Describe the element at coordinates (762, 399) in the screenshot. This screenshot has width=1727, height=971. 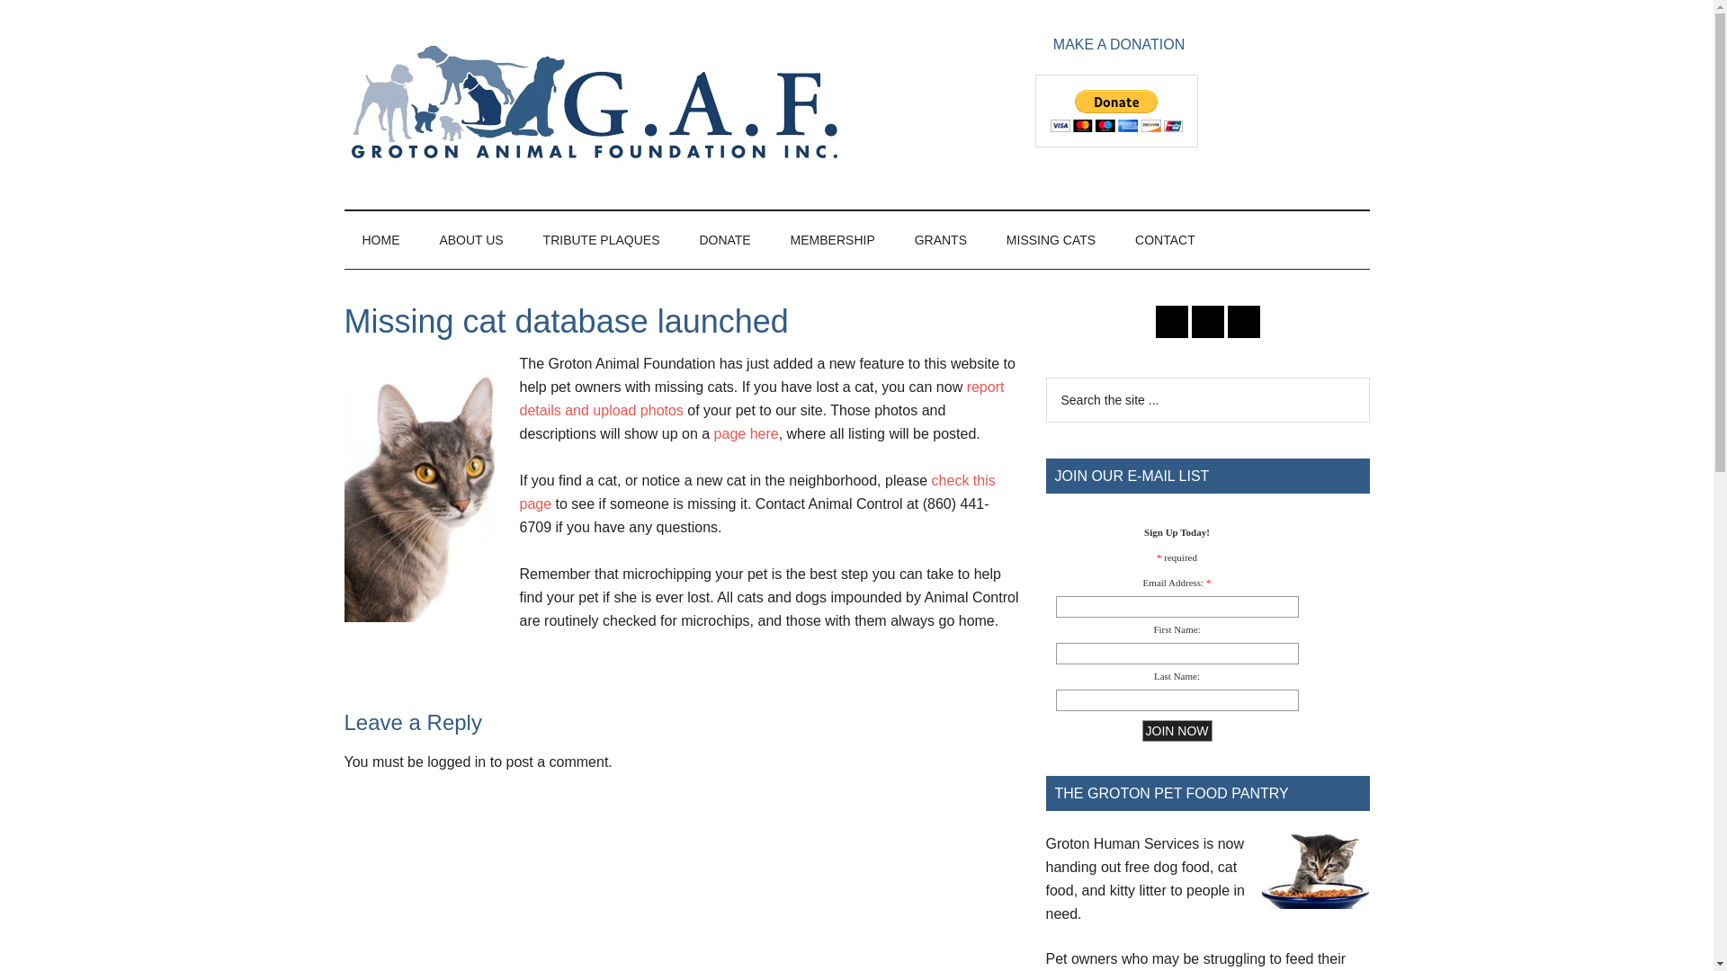
I see `Enter a description of your missing cat` at that location.